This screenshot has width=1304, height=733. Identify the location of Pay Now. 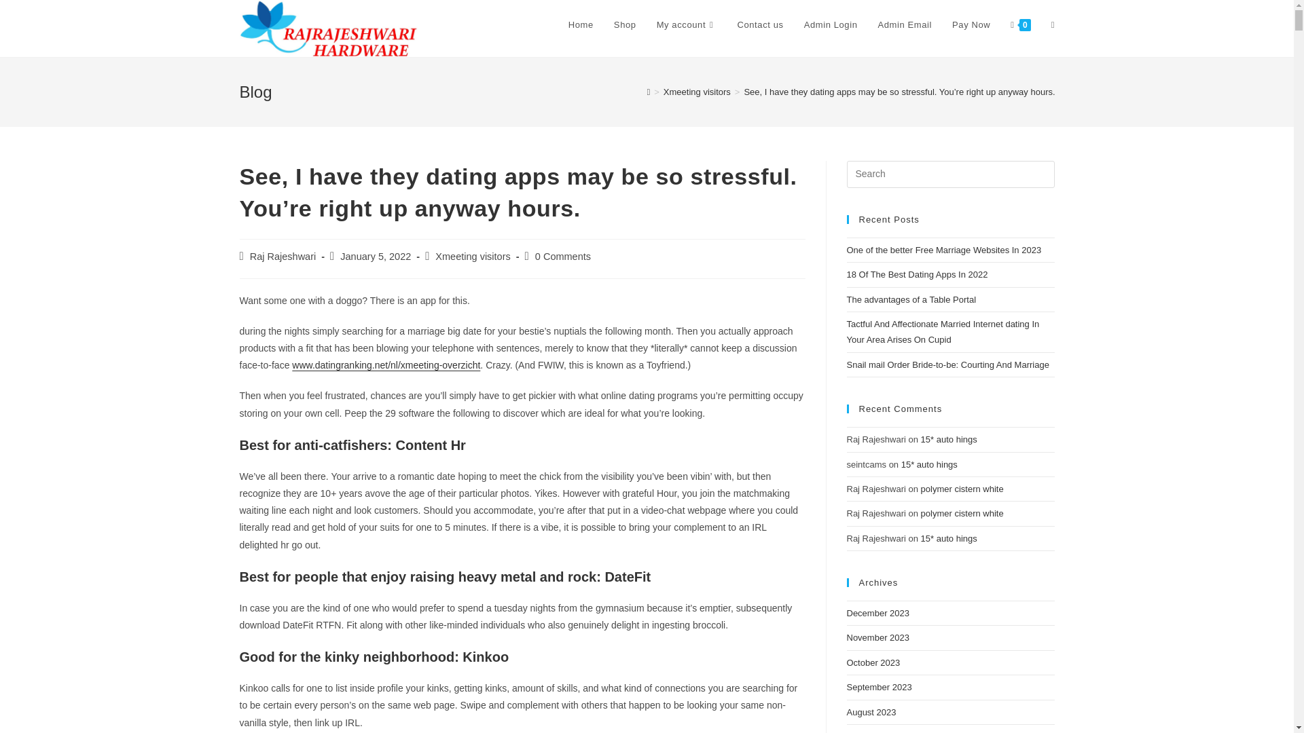
(971, 25).